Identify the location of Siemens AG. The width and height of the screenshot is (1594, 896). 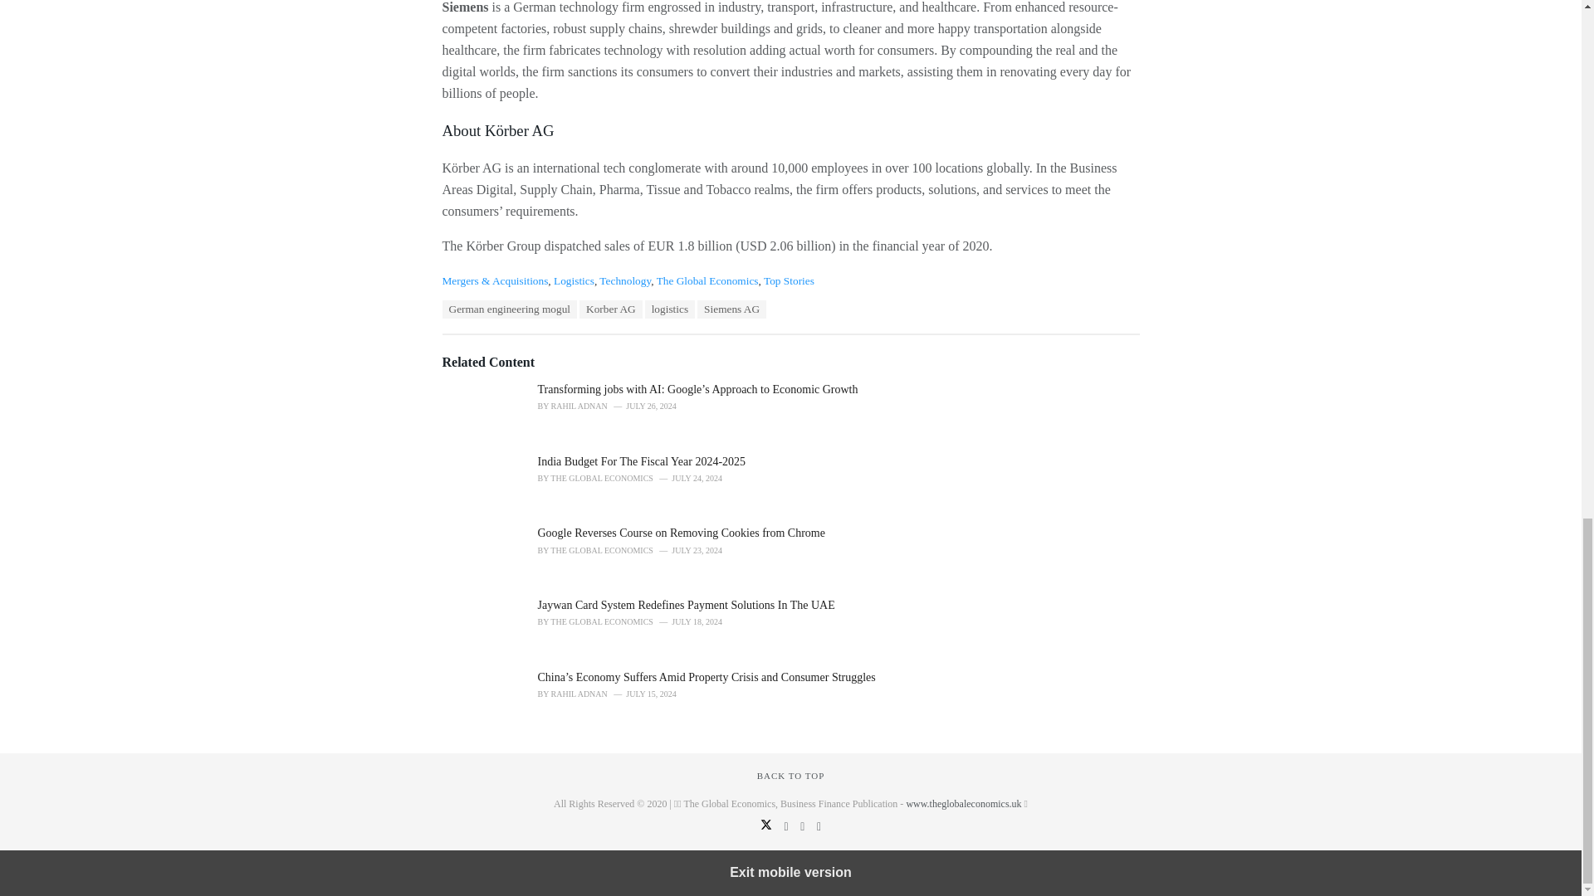
(732, 309).